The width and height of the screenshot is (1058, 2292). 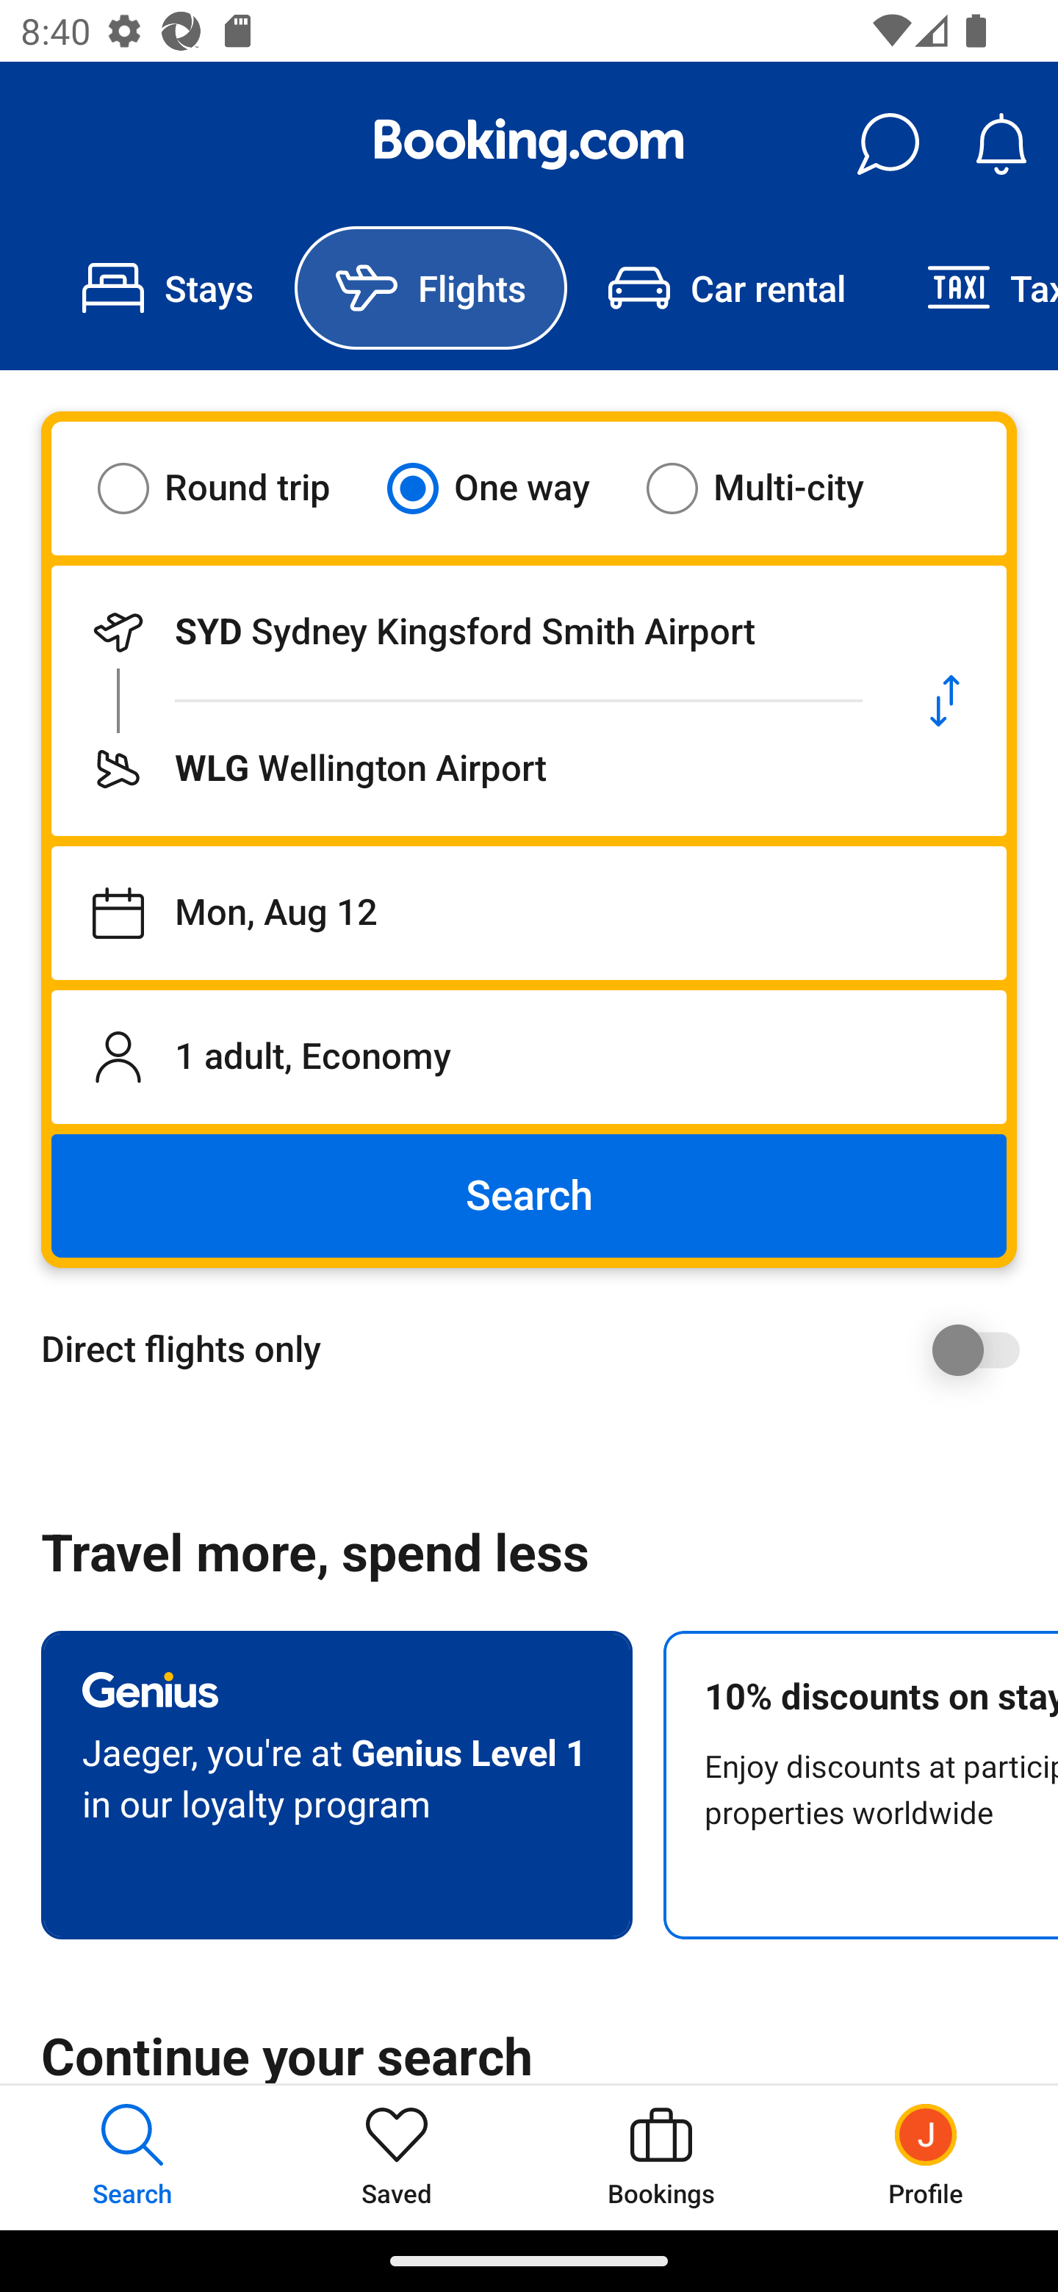 What do you see at coordinates (539, 1349) in the screenshot?
I see `Direct flights only` at bounding box center [539, 1349].